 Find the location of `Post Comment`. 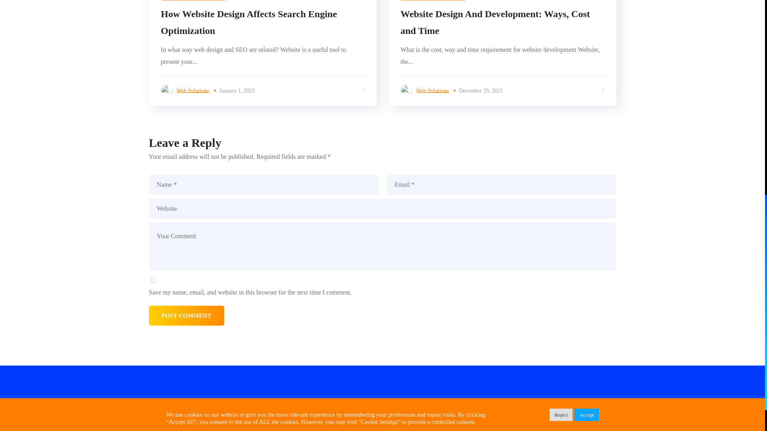

Post Comment is located at coordinates (186, 315).